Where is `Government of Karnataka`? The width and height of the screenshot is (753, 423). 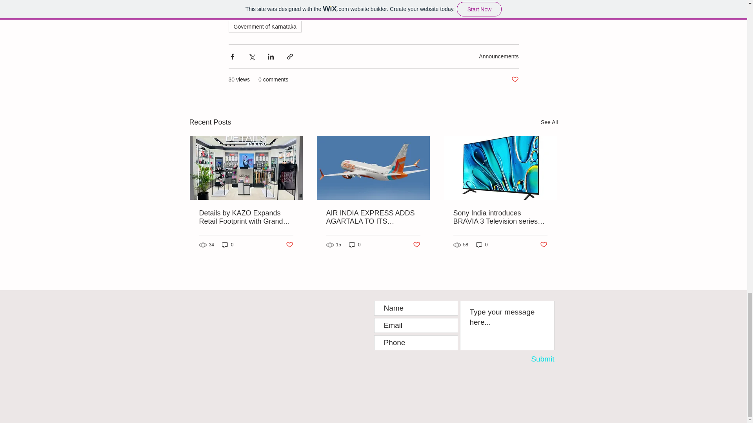 Government of Karnataka is located at coordinates (264, 27).